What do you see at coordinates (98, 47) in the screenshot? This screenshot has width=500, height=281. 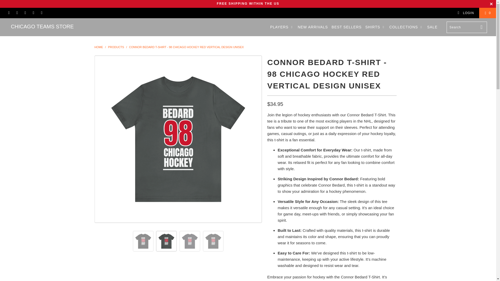 I see `Chicago Teams Store` at bounding box center [98, 47].